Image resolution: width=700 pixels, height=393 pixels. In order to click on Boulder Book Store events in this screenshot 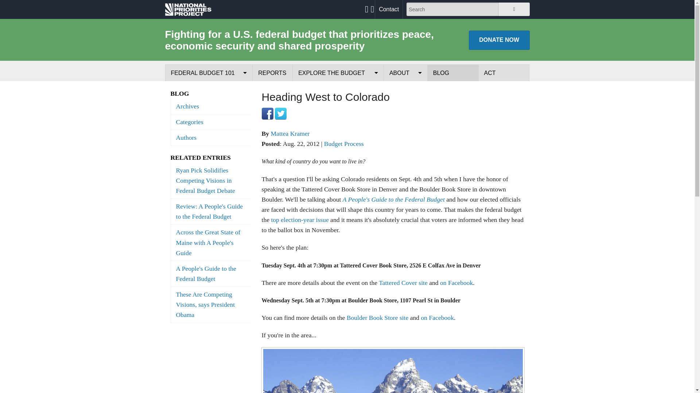, I will do `click(378, 317)`.